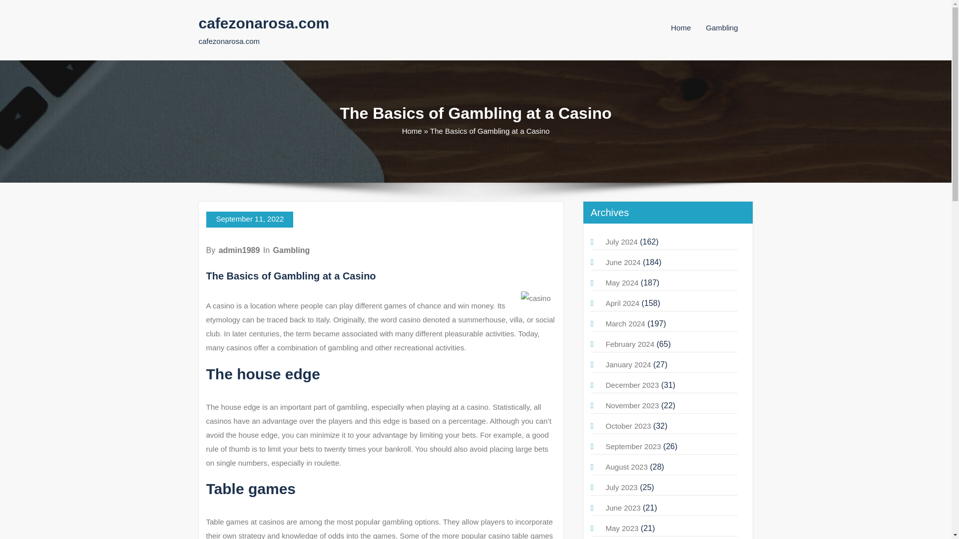  What do you see at coordinates (626, 466) in the screenshot?
I see `August 2023` at bounding box center [626, 466].